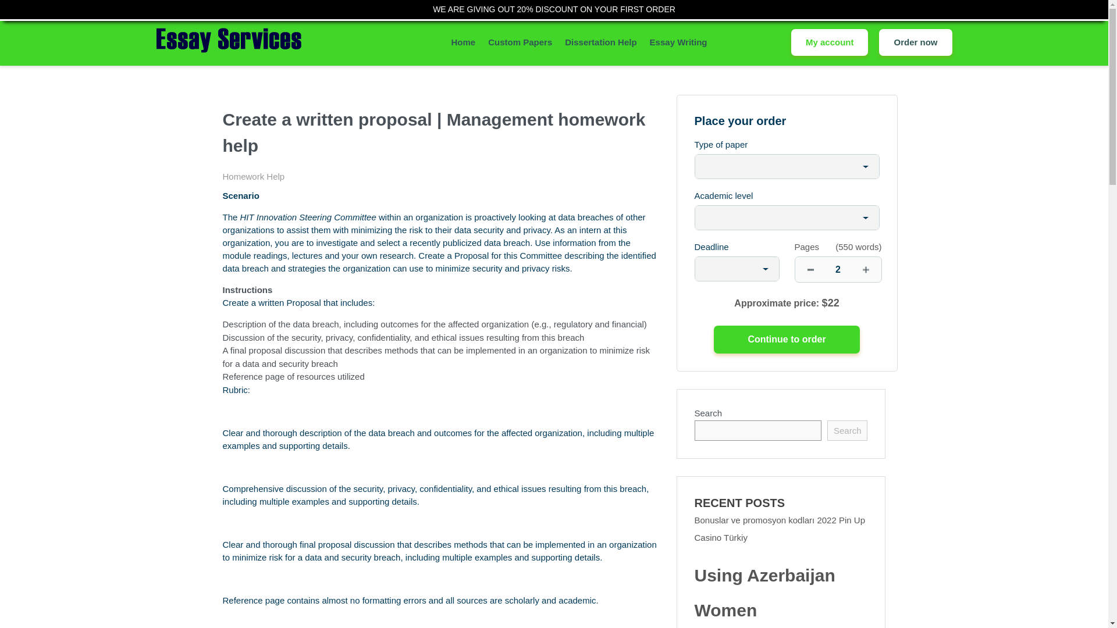 The height and width of the screenshot is (628, 1117). What do you see at coordinates (781, 593) in the screenshot?
I see `Using Azerbaijan Women` at bounding box center [781, 593].